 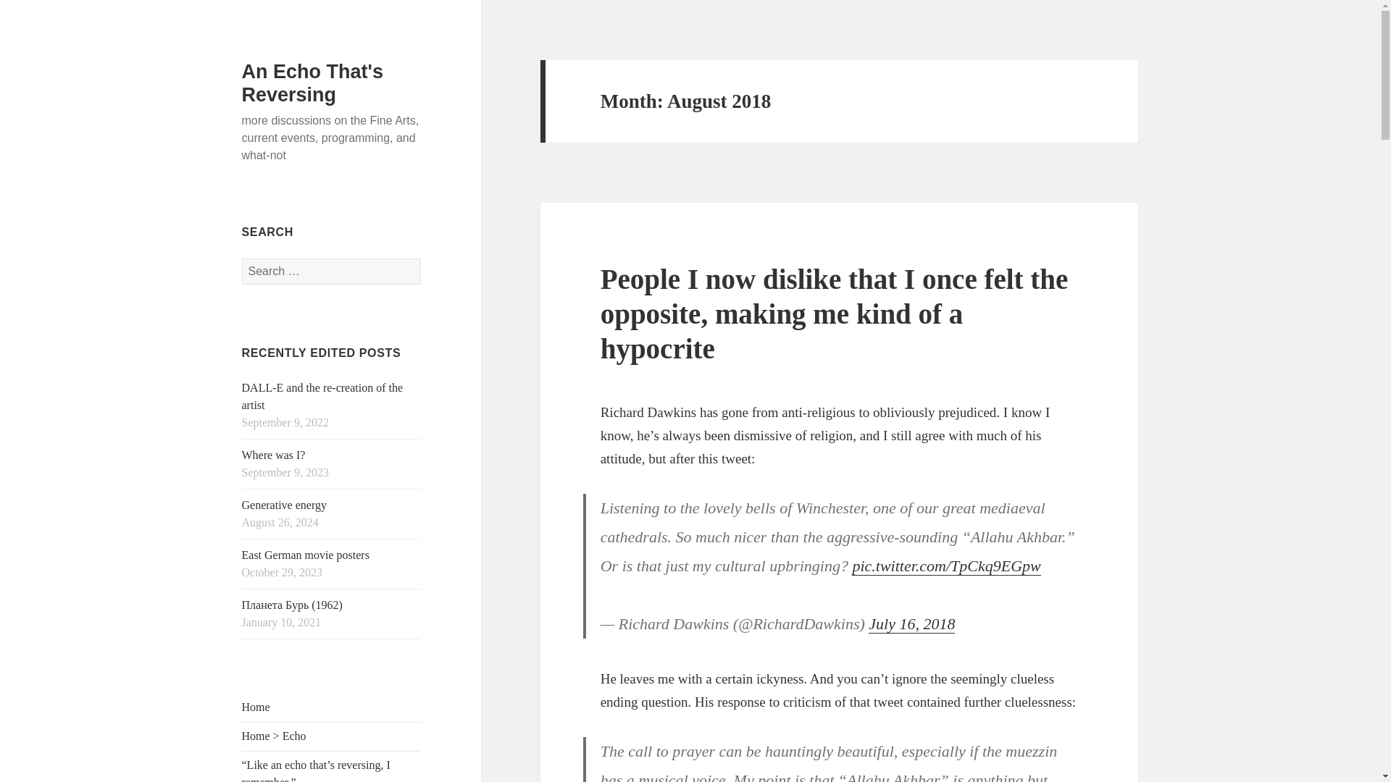 What do you see at coordinates (274, 455) in the screenshot?
I see `Where was I?` at bounding box center [274, 455].